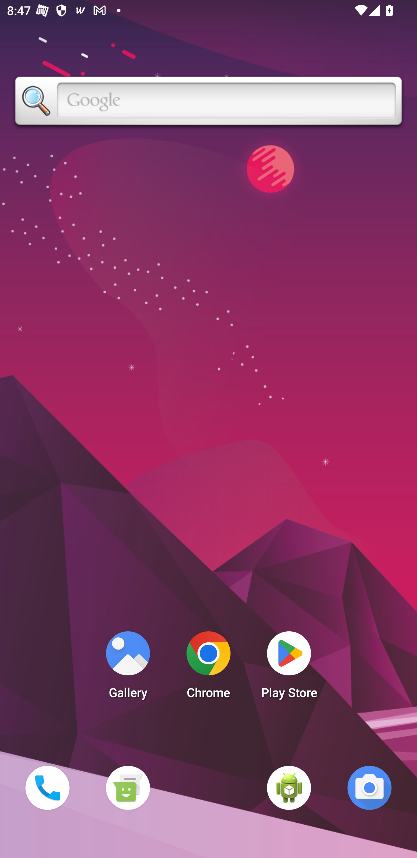 This screenshot has height=858, width=417. Describe the element at coordinates (289, 788) in the screenshot. I see `WebView Browser Tester` at that location.